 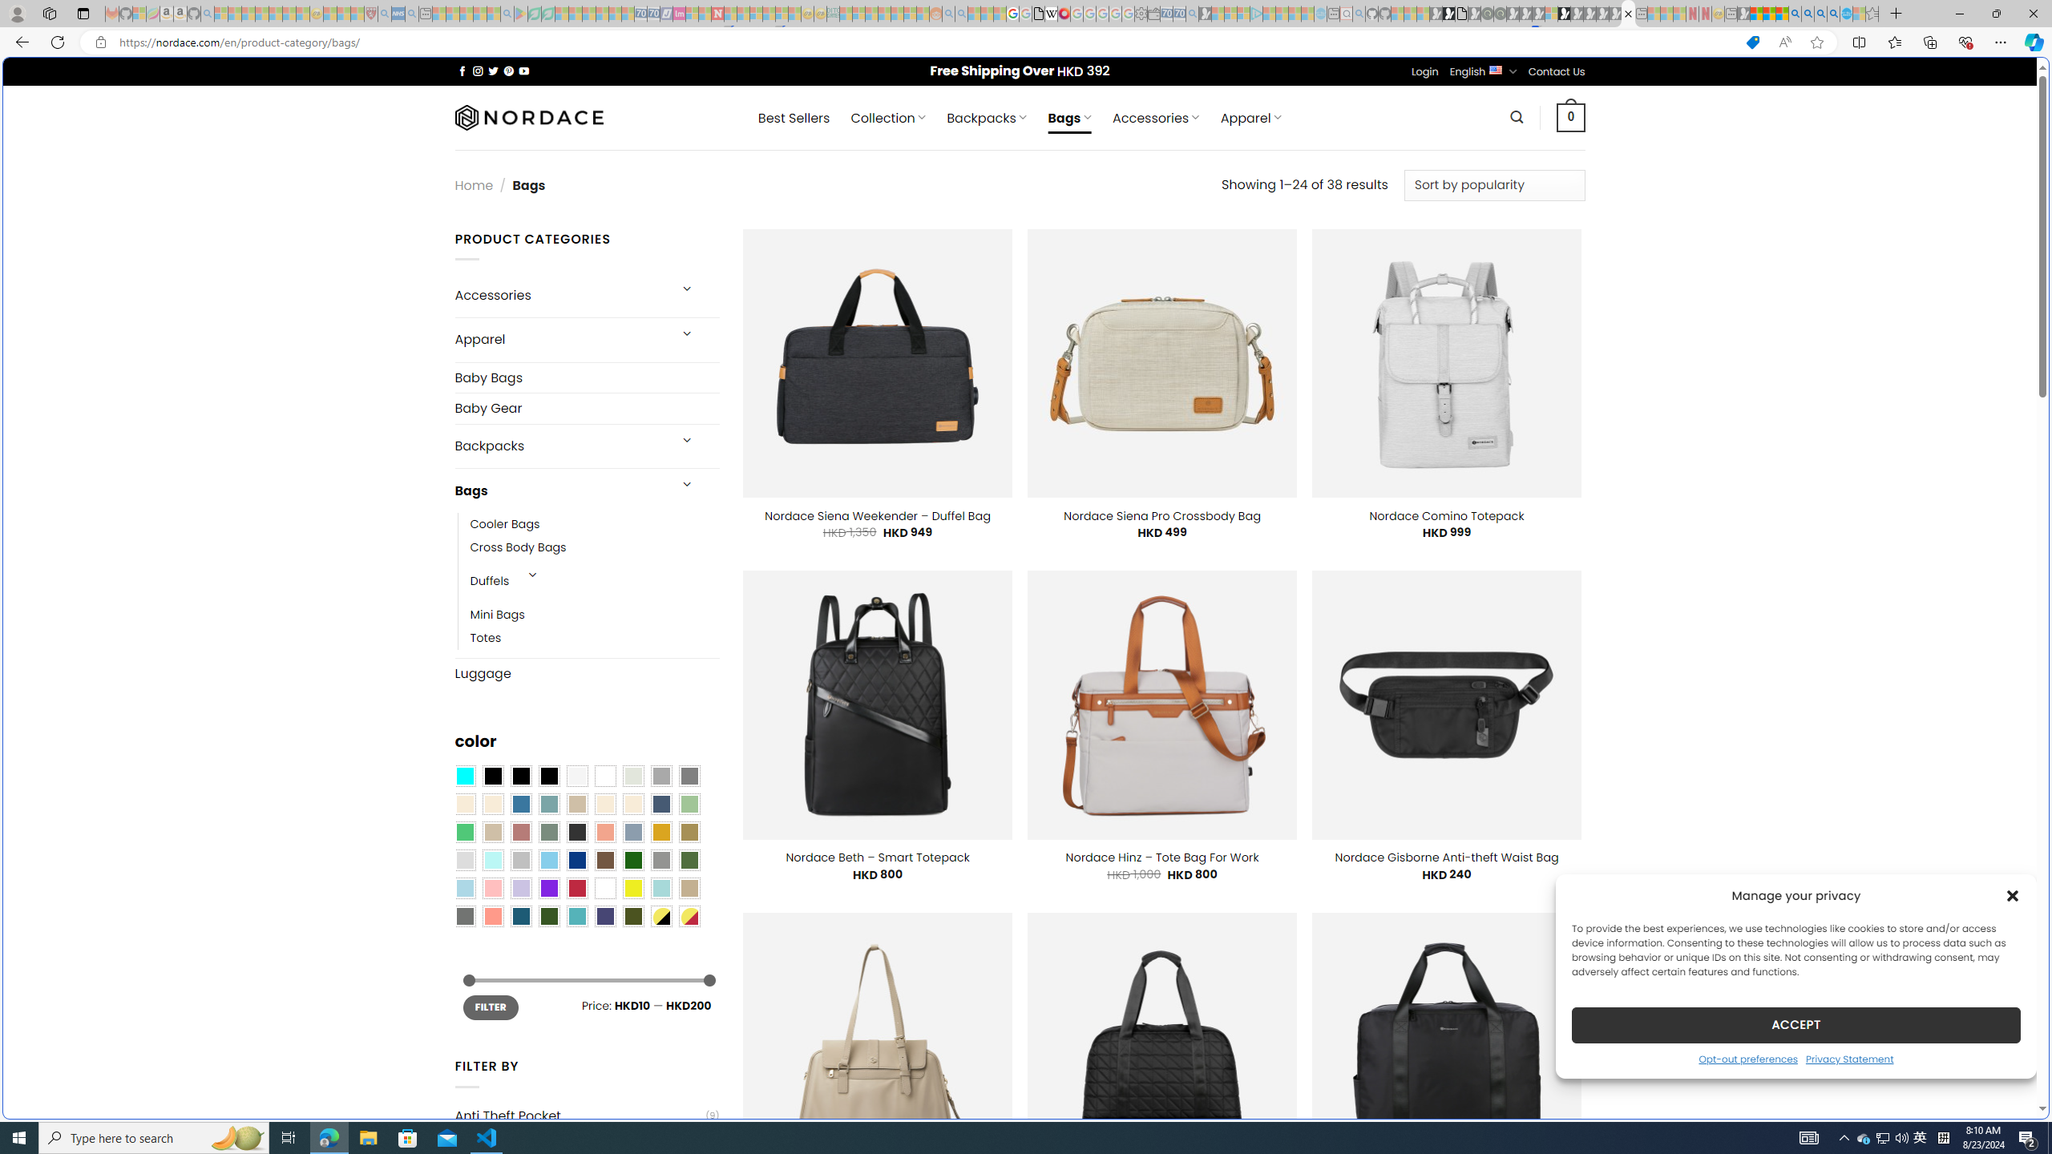 I want to click on Dusty Blue, so click(x=633, y=832).